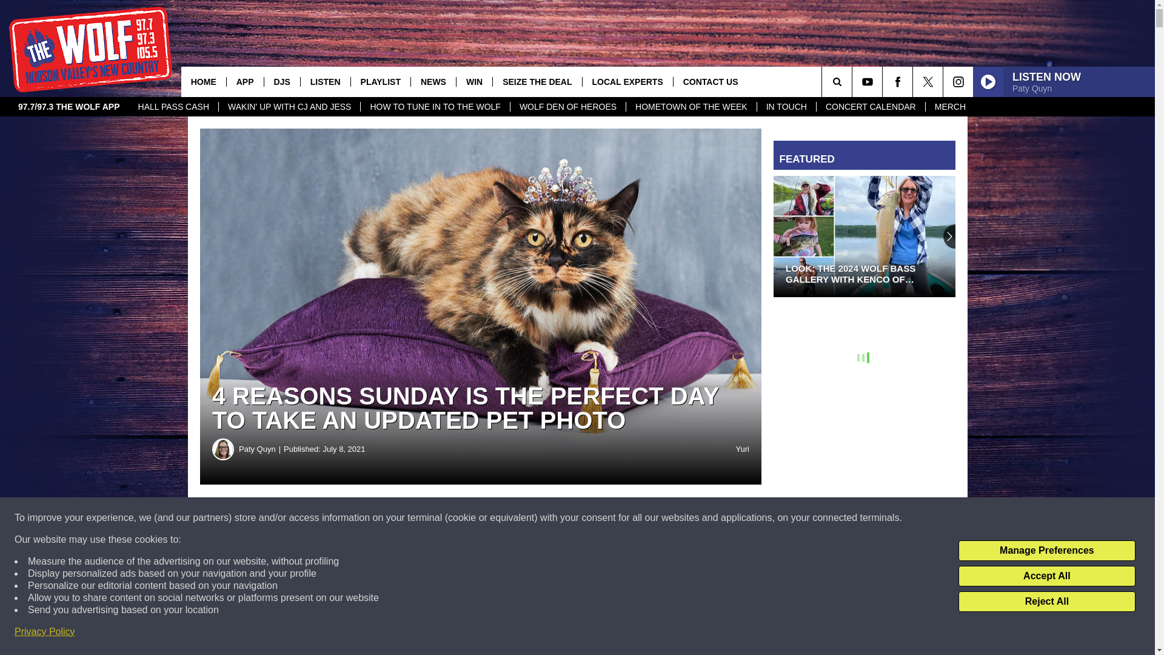 Image resolution: width=1164 pixels, height=655 pixels. I want to click on HALL PASS CASH, so click(173, 107).